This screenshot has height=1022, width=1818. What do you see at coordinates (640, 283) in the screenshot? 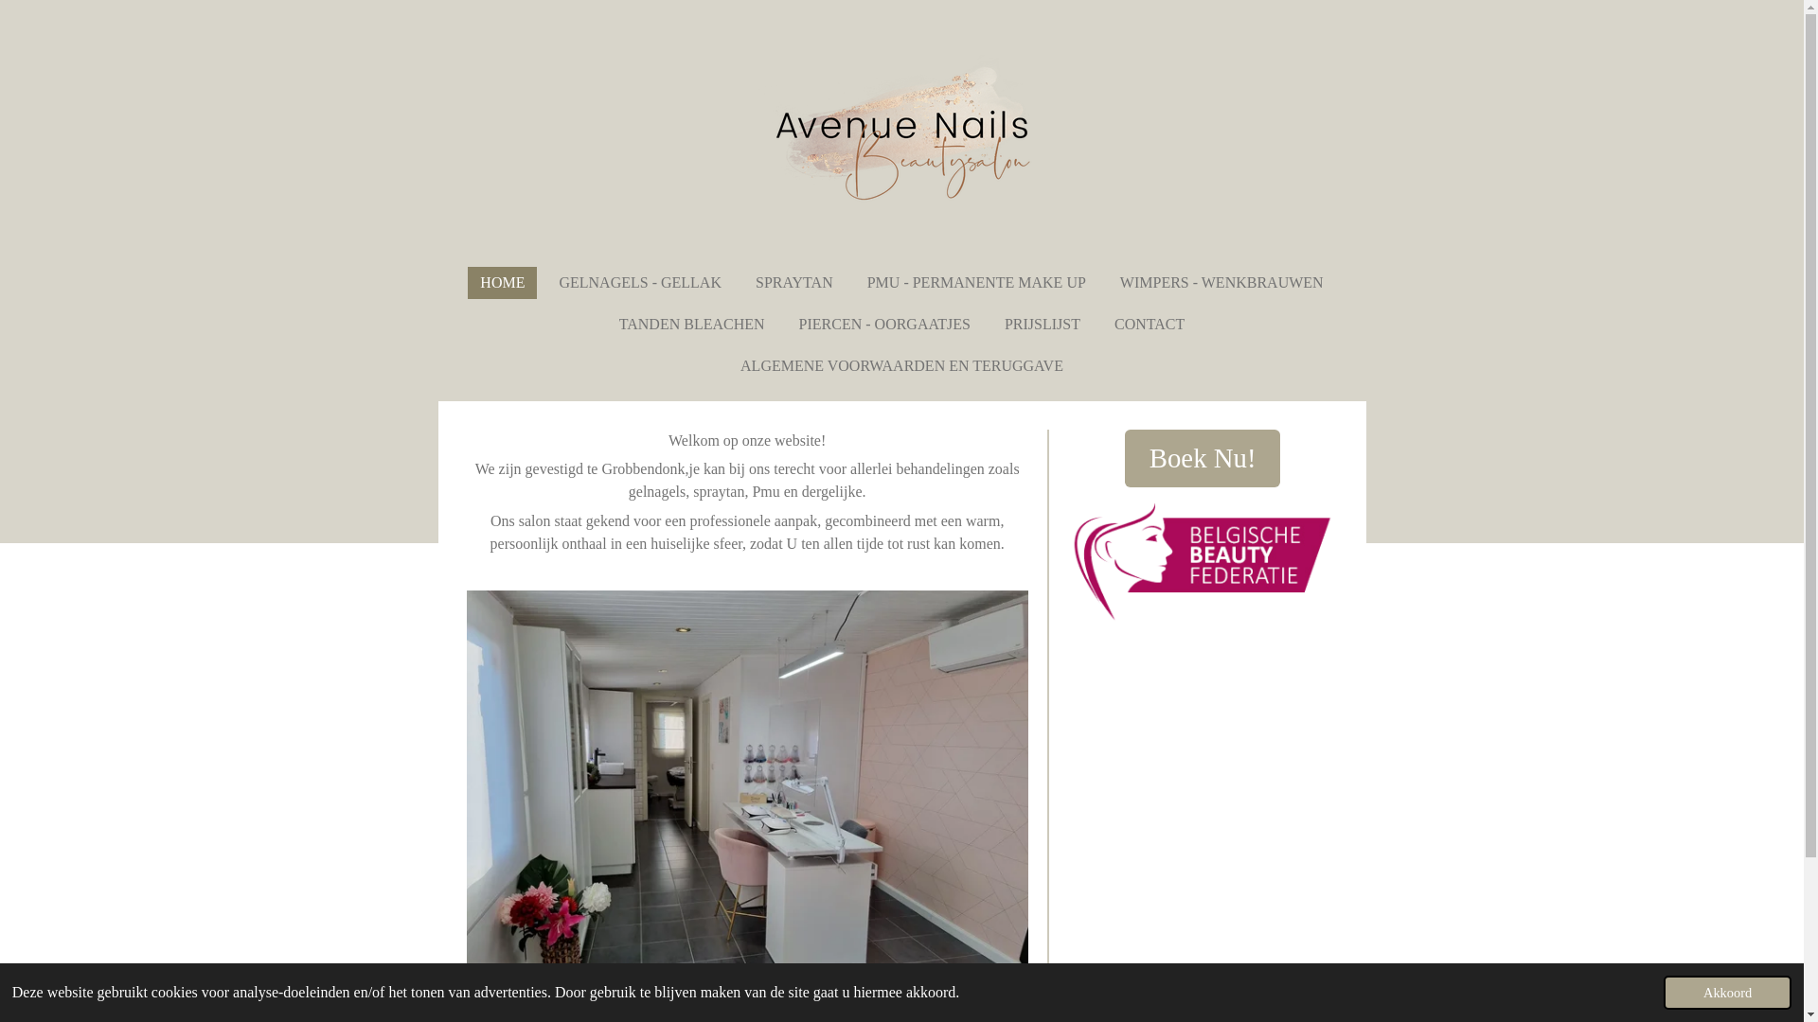
I see `GELNAGELS - GELLAK` at bounding box center [640, 283].